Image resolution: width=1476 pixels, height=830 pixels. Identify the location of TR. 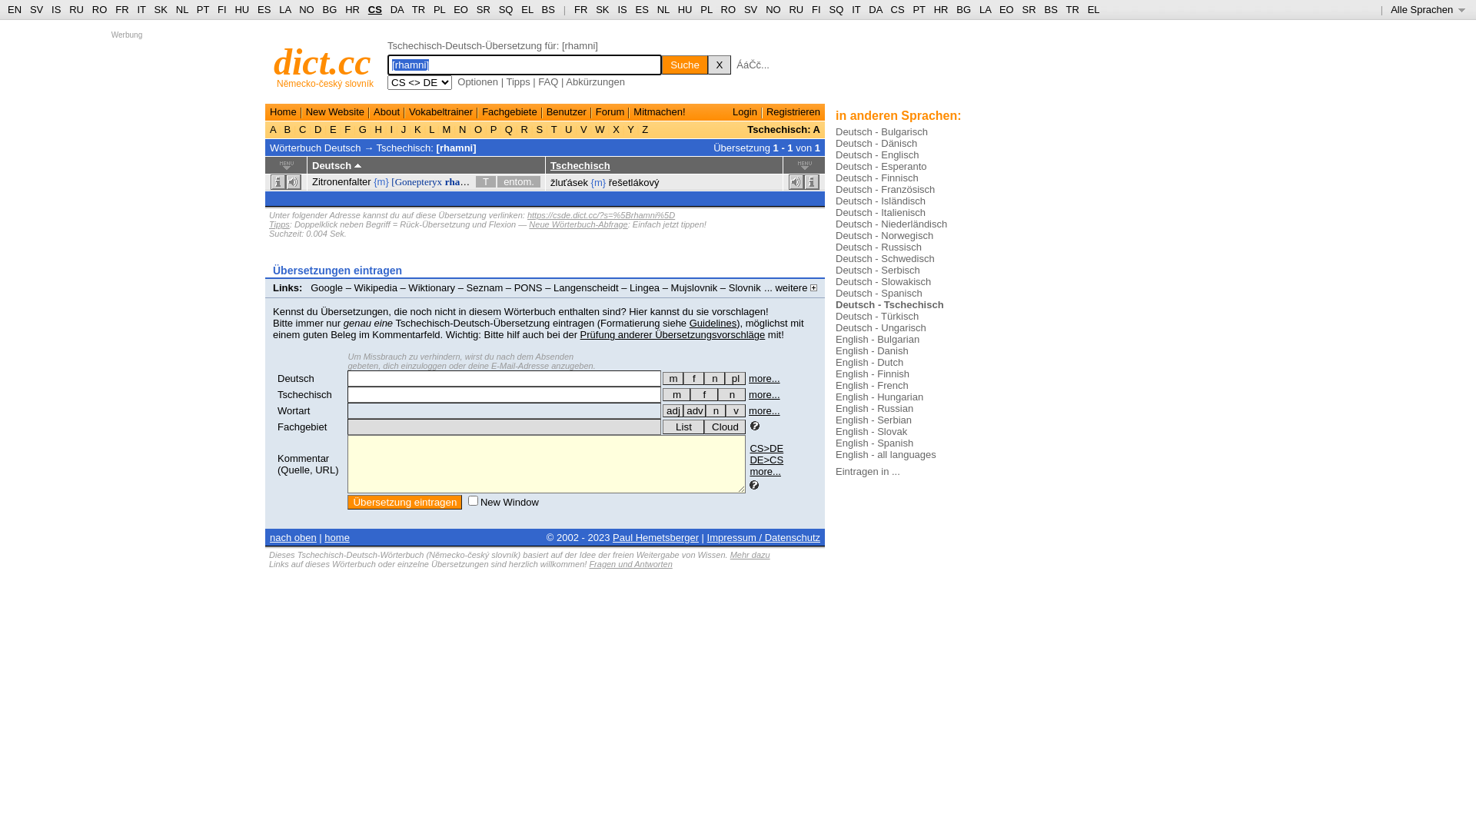
(418, 9).